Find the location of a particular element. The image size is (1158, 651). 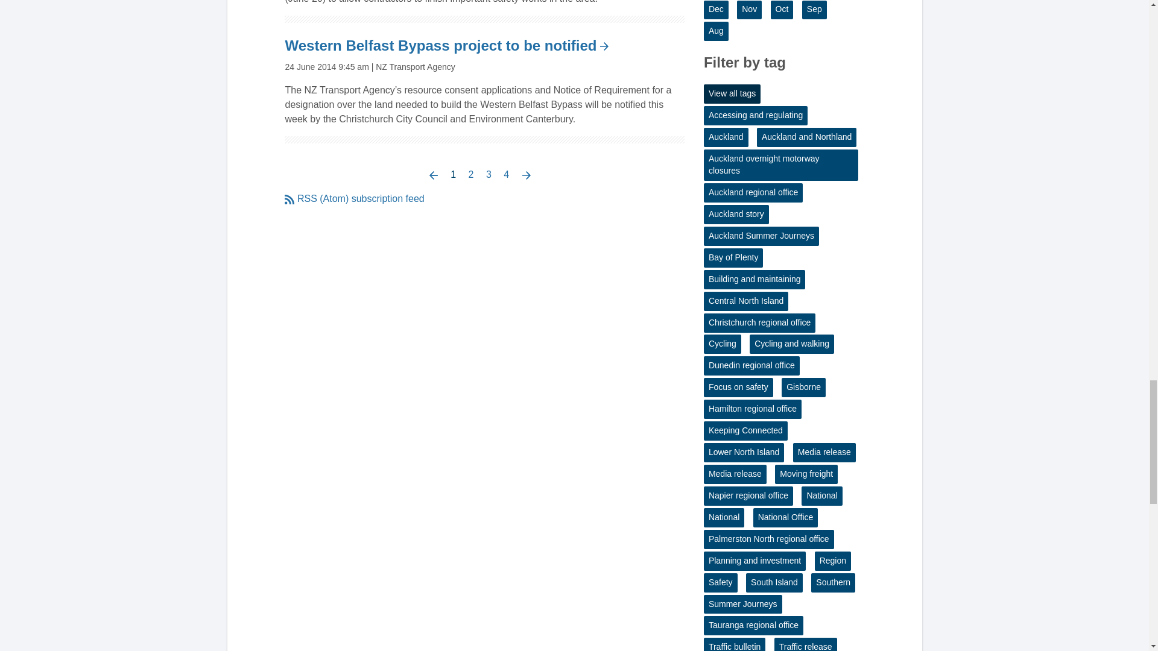

View items tagged Accessing and regulating is located at coordinates (755, 116).